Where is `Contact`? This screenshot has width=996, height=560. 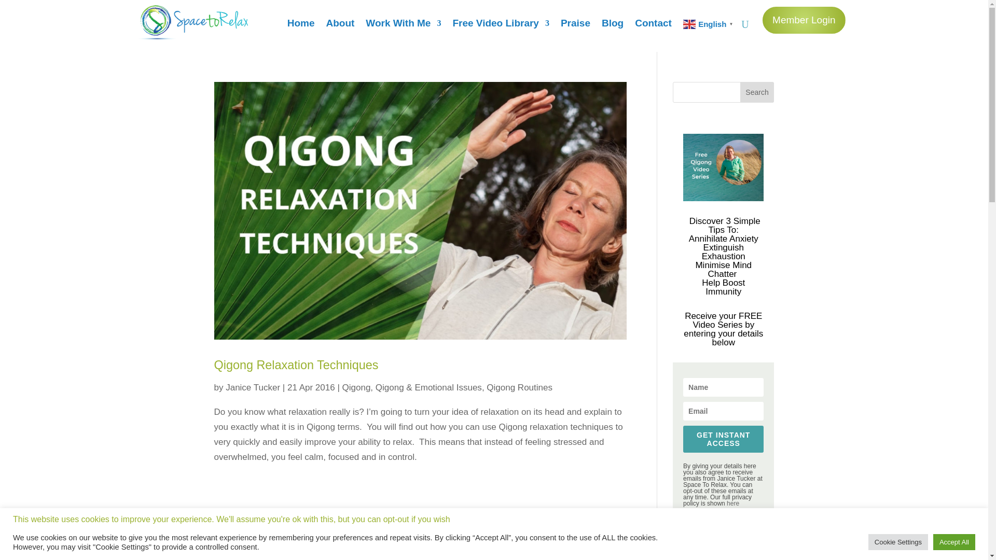 Contact is located at coordinates (653, 26).